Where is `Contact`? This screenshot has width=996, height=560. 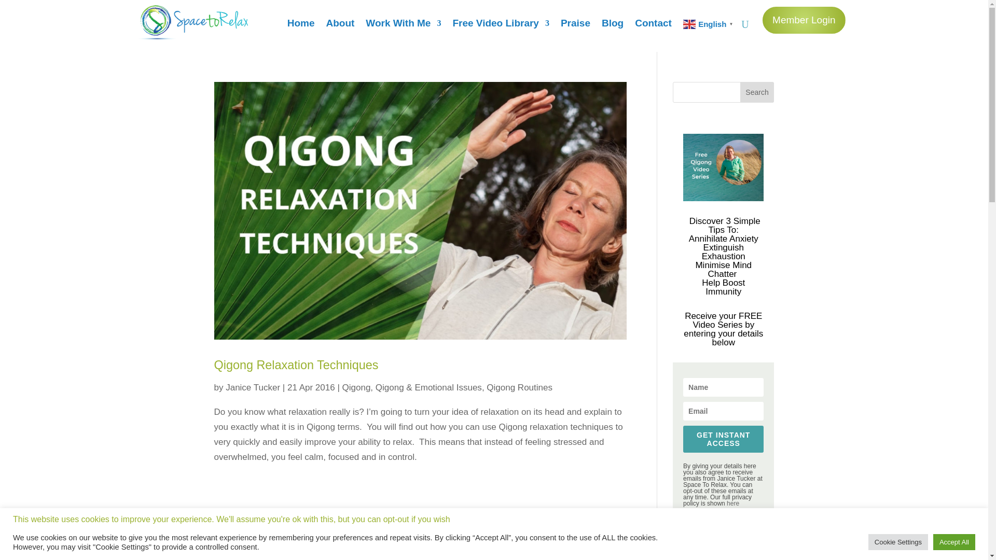 Contact is located at coordinates (653, 26).